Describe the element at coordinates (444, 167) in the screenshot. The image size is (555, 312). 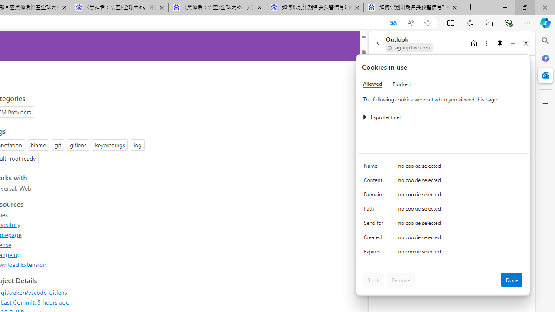
I see `Class: c0153 c0157 c0154` at that location.